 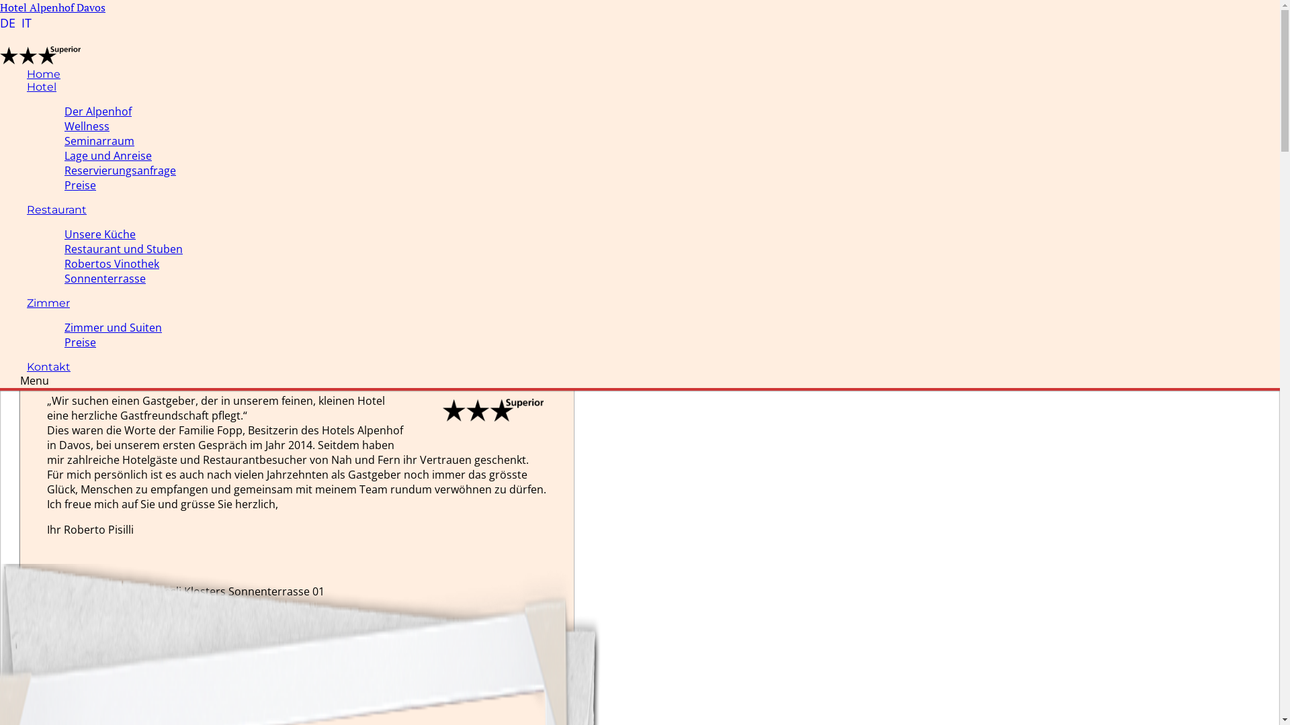 What do you see at coordinates (124, 249) in the screenshot?
I see `Restaurant und Stuben` at bounding box center [124, 249].